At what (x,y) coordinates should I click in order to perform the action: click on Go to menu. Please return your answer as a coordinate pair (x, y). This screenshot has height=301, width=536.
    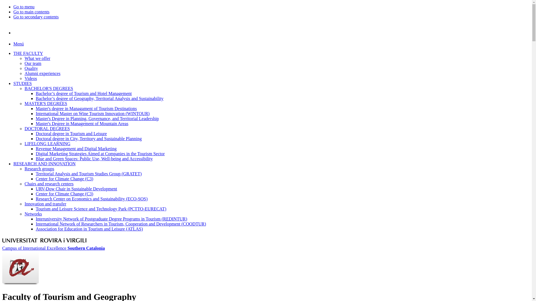
    Looking at the image, I should click on (24, 7).